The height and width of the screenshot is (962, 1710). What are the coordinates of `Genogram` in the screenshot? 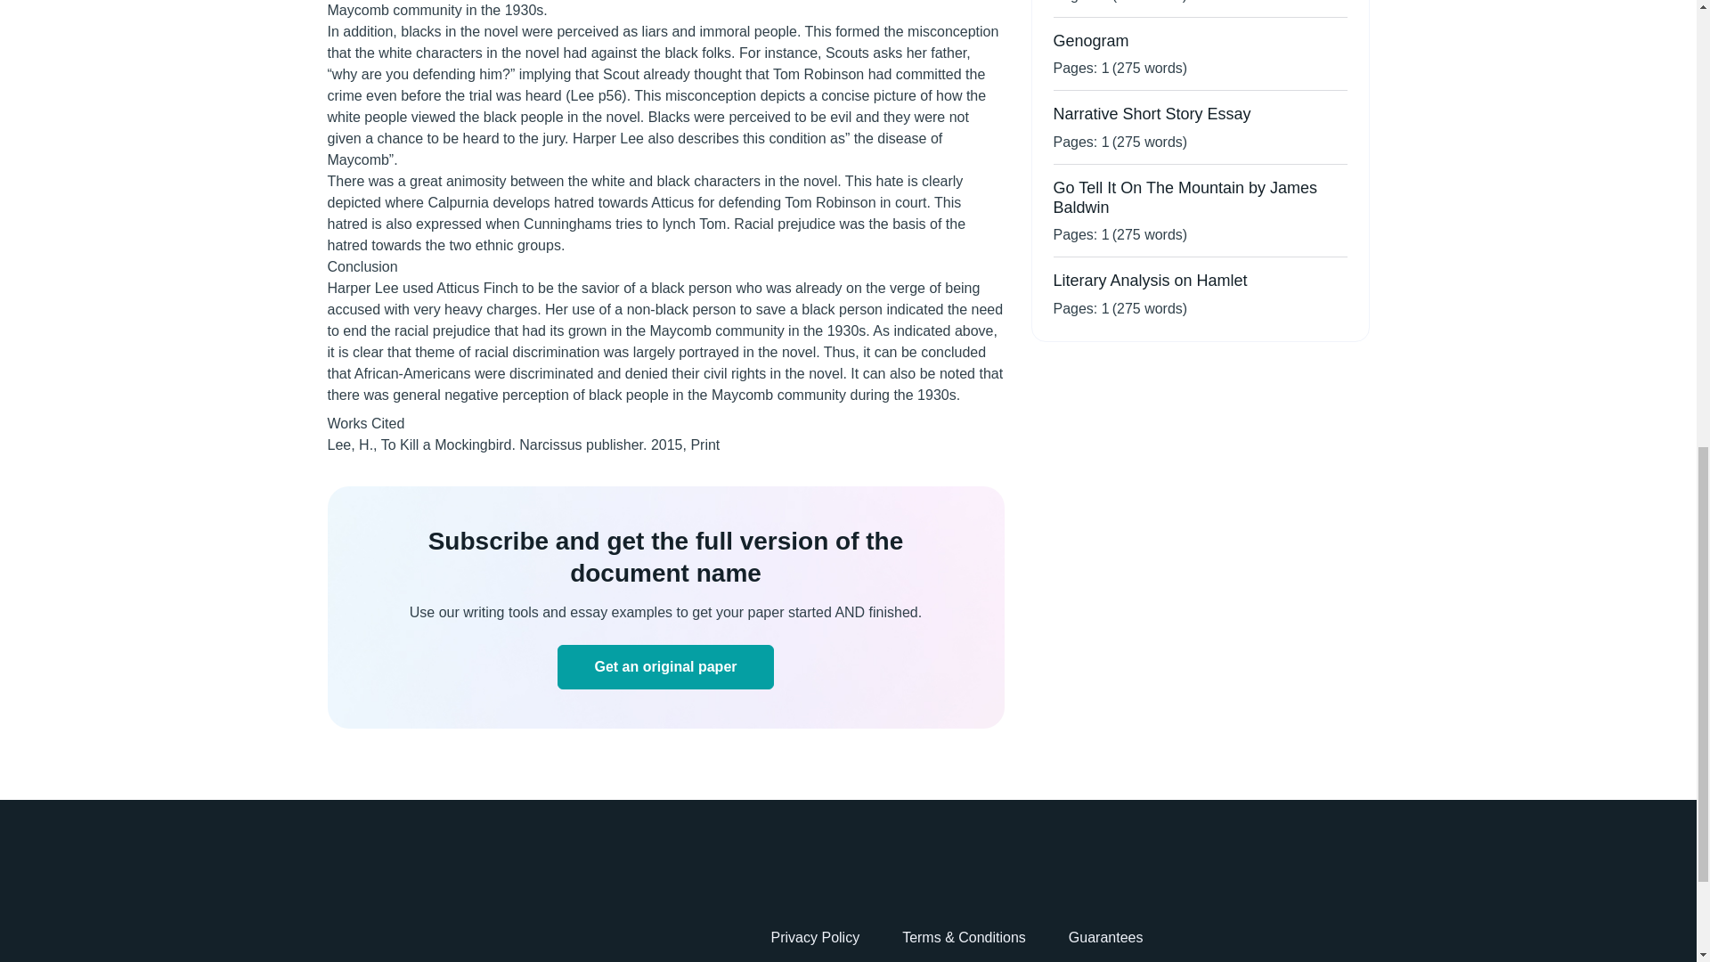 It's located at (1090, 41).